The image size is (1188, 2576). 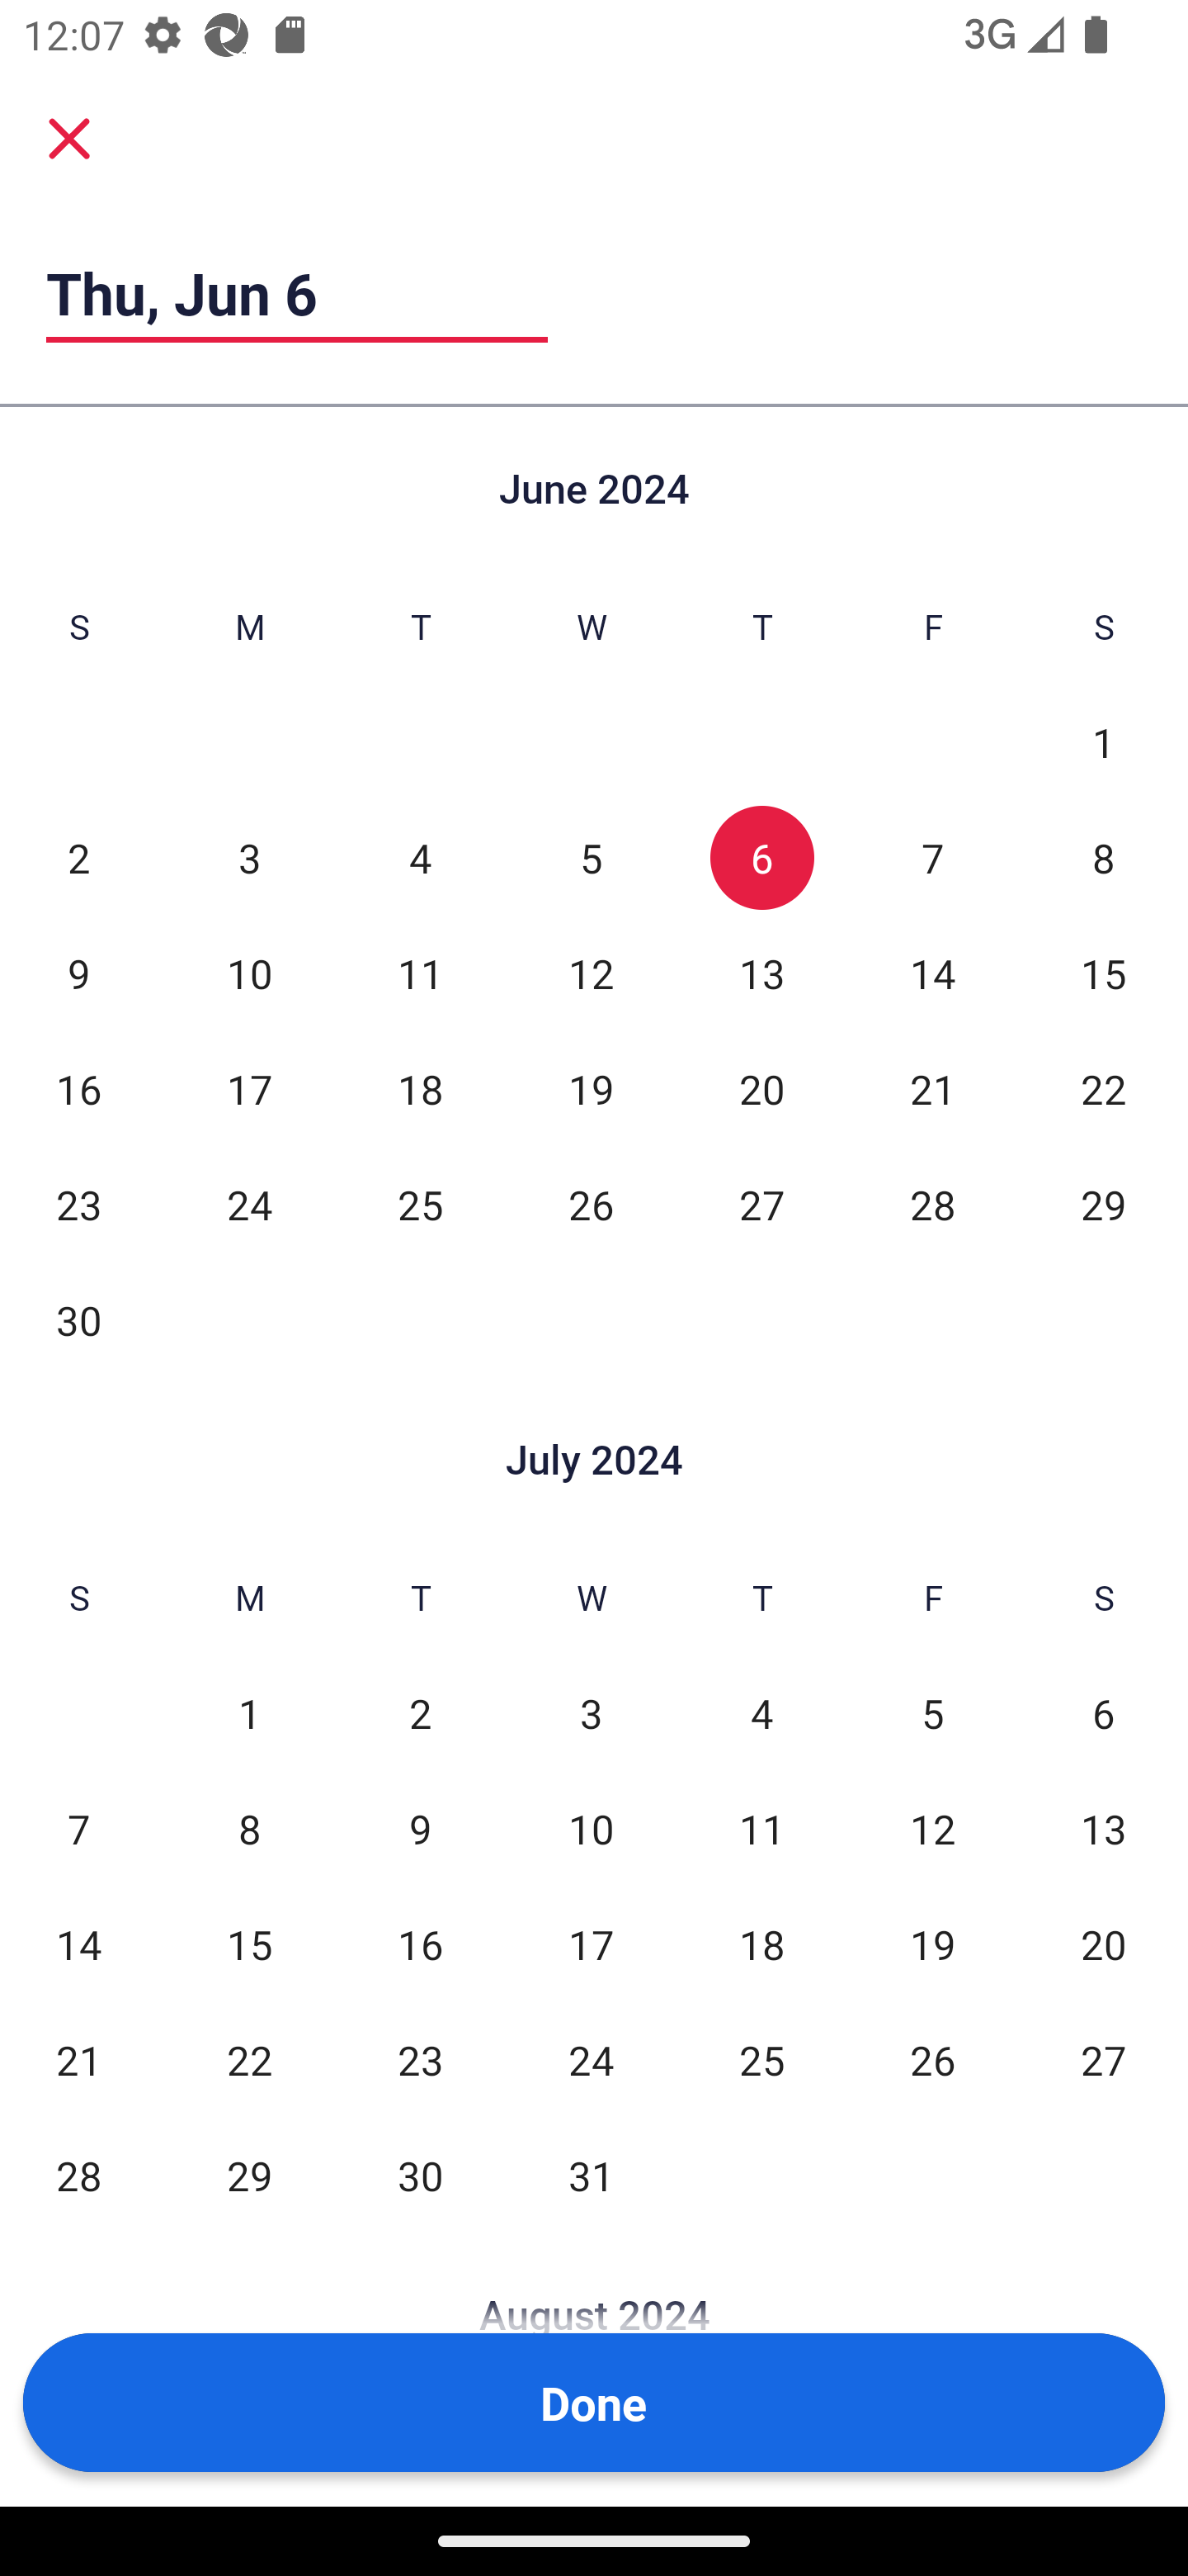 What do you see at coordinates (249, 973) in the screenshot?
I see `10 Mon, Jun 10, Not Selected` at bounding box center [249, 973].